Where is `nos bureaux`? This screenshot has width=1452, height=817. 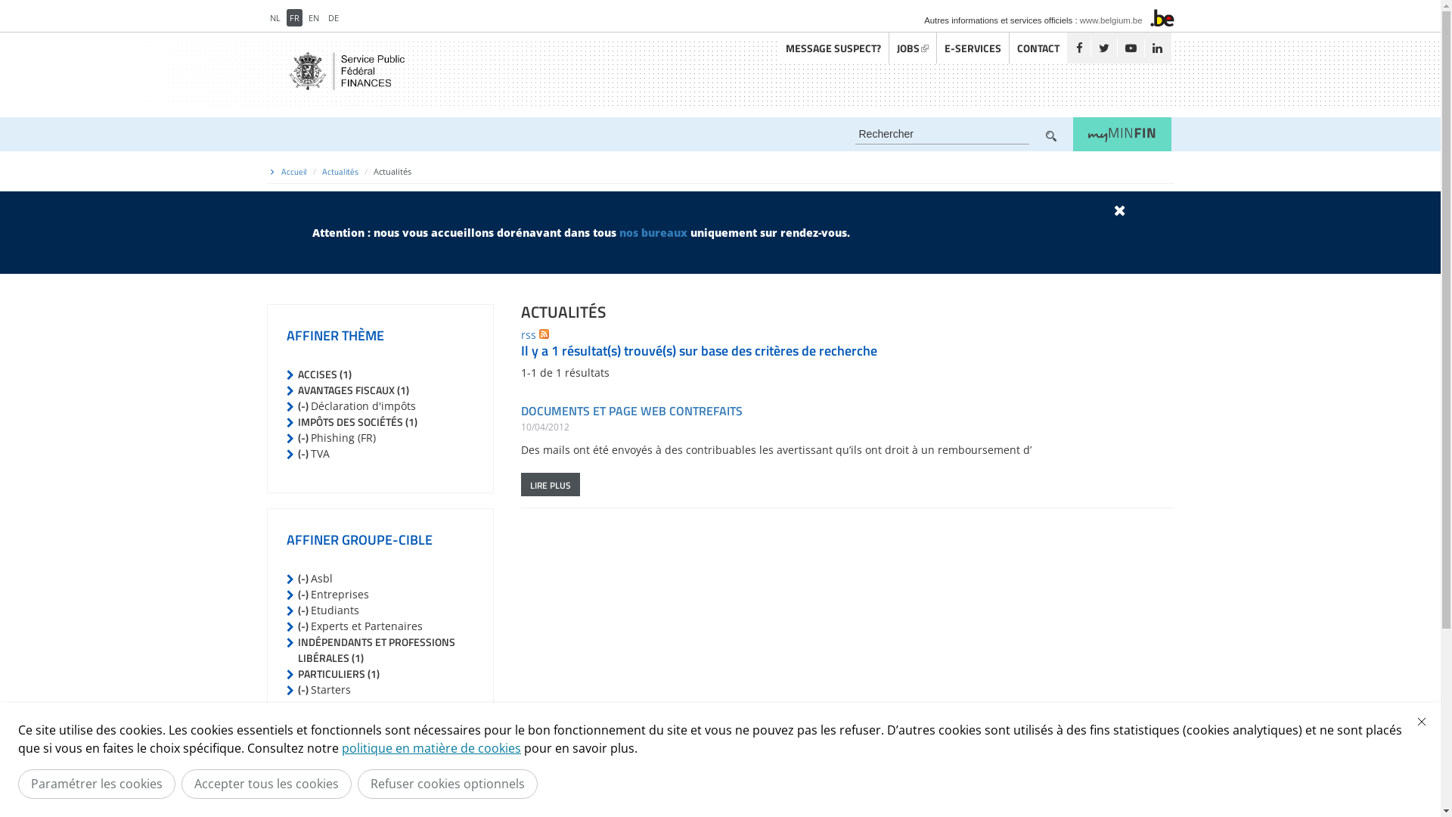
nos bureaux is located at coordinates (653, 233).